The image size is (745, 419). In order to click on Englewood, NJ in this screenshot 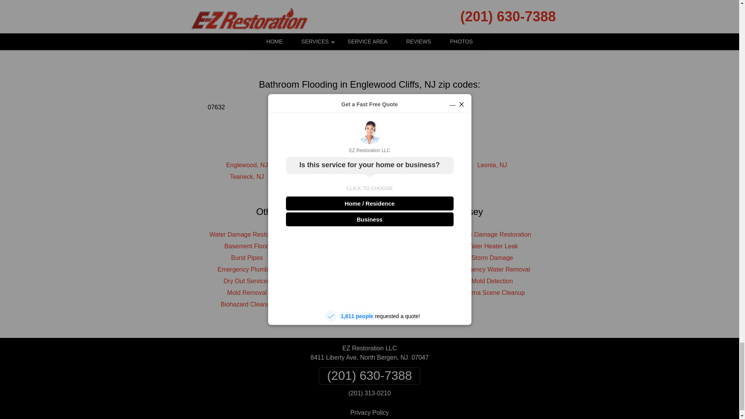, I will do `click(247, 165)`.